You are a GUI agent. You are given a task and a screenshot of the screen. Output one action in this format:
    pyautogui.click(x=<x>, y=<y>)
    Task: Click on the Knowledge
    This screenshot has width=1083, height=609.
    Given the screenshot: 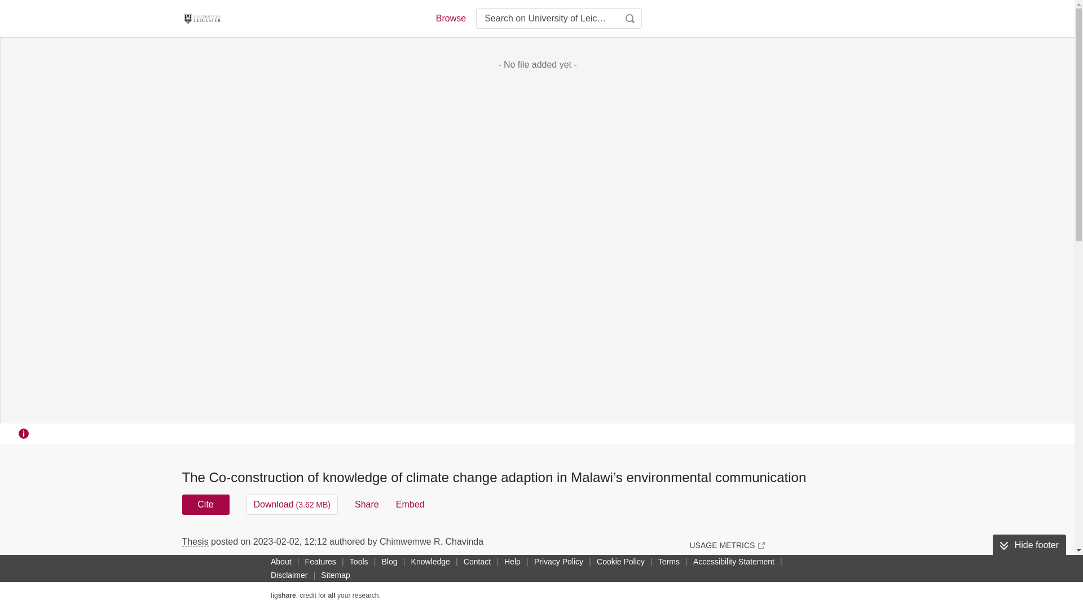 What is the action you would take?
    pyautogui.click(x=431, y=561)
    